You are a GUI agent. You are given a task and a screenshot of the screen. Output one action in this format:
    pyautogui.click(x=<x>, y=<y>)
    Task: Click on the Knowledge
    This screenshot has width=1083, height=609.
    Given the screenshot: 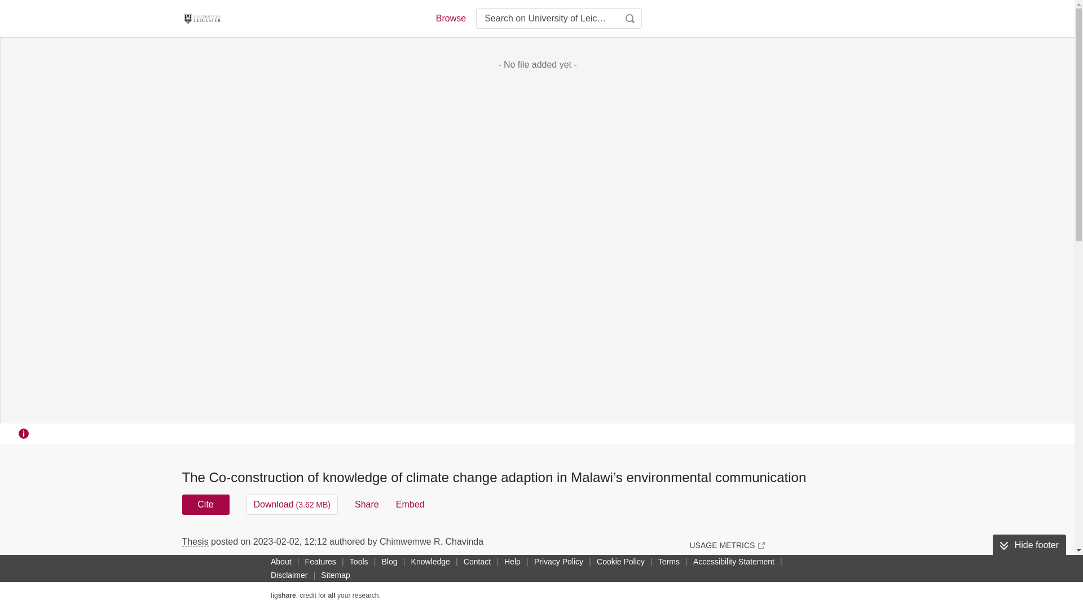 What is the action you would take?
    pyautogui.click(x=431, y=561)
    